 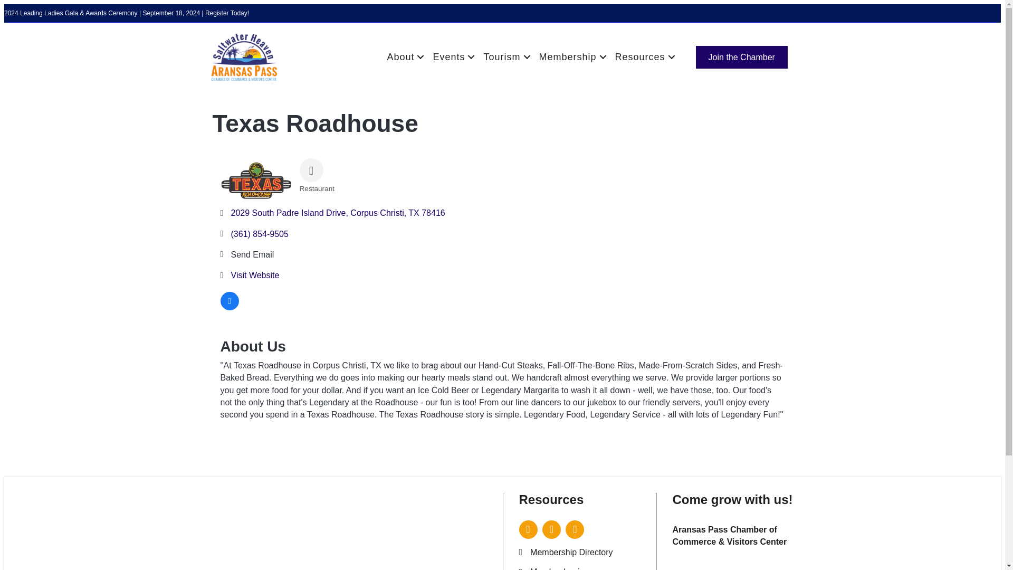 I want to click on Membership, so click(x=571, y=57).